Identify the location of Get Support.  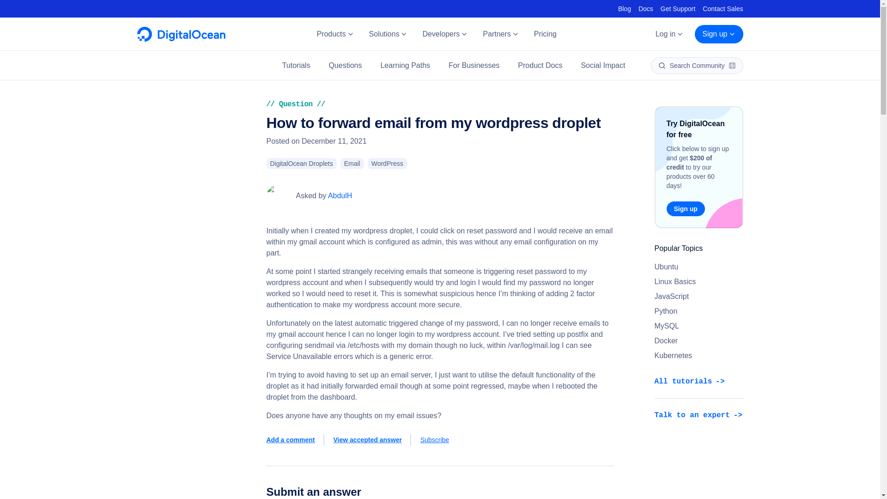
(678, 8).